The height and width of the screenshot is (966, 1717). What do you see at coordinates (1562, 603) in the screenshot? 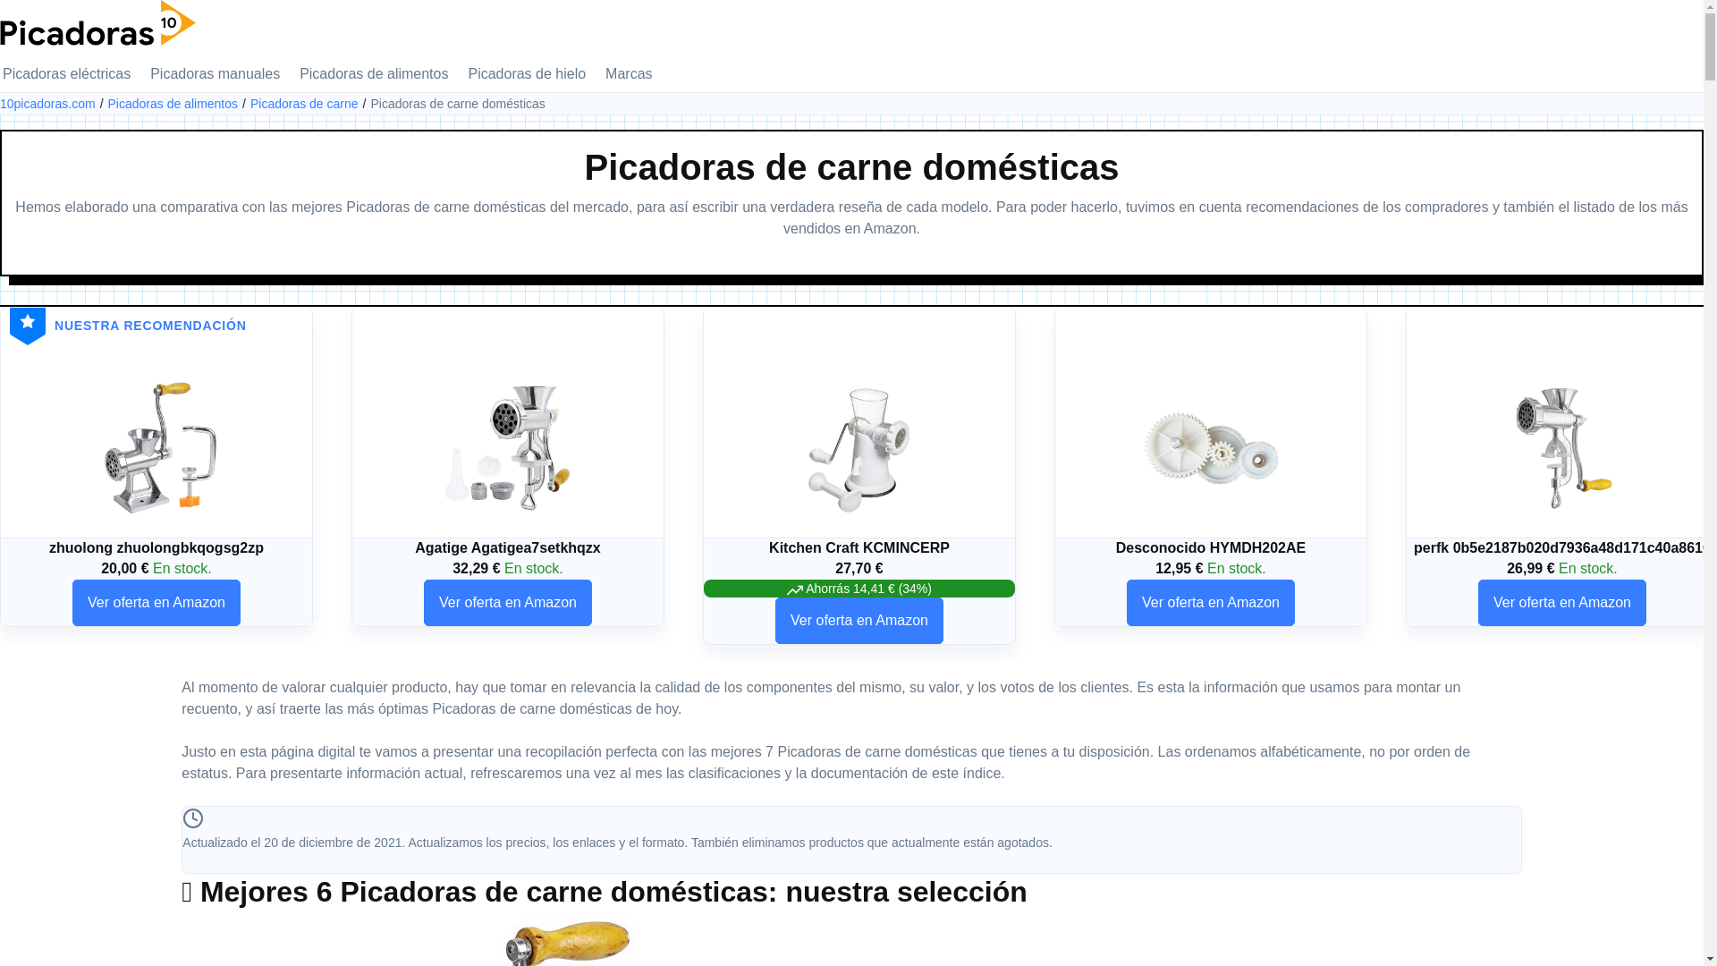
I see `Ver oferta en Amazon` at bounding box center [1562, 603].